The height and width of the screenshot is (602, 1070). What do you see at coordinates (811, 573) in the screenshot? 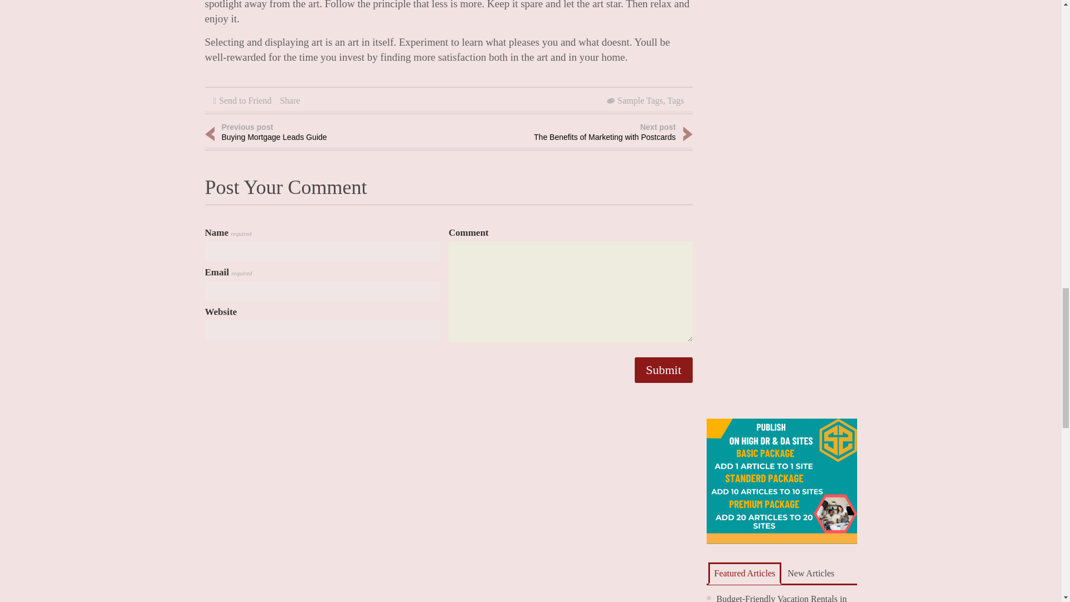
I see `Submit` at bounding box center [811, 573].